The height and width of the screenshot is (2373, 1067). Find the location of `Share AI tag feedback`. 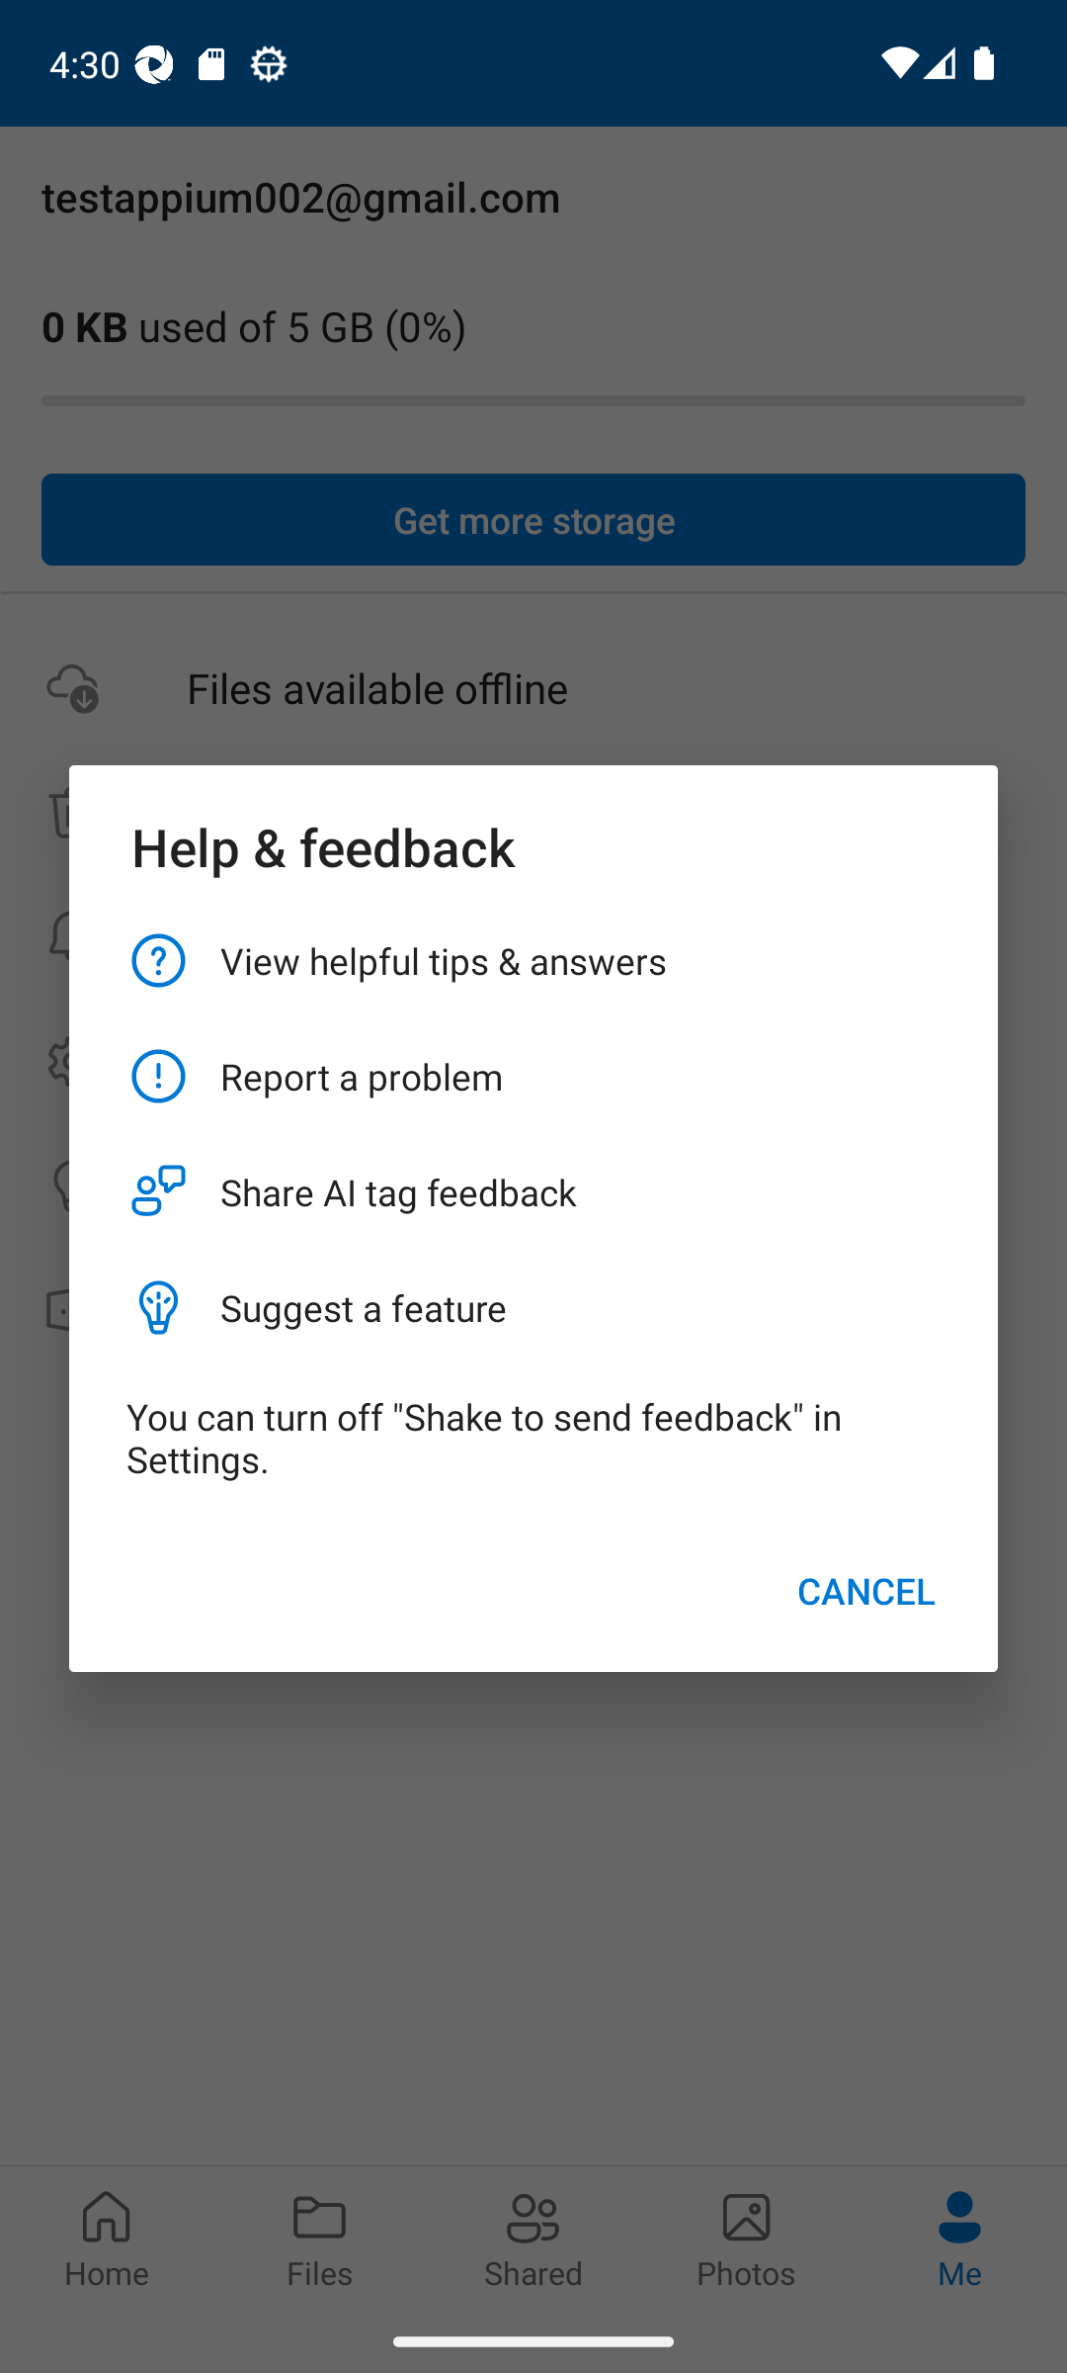

Share AI tag feedback is located at coordinates (533, 1192).